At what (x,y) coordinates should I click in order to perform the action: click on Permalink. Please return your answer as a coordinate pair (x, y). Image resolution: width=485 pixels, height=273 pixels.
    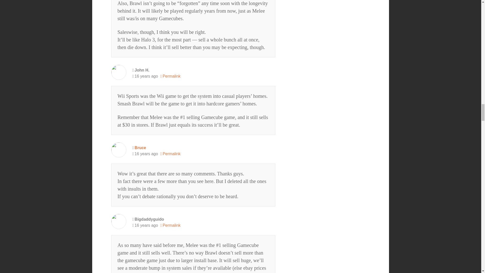
    Looking at the image, I should click on (170, 76).